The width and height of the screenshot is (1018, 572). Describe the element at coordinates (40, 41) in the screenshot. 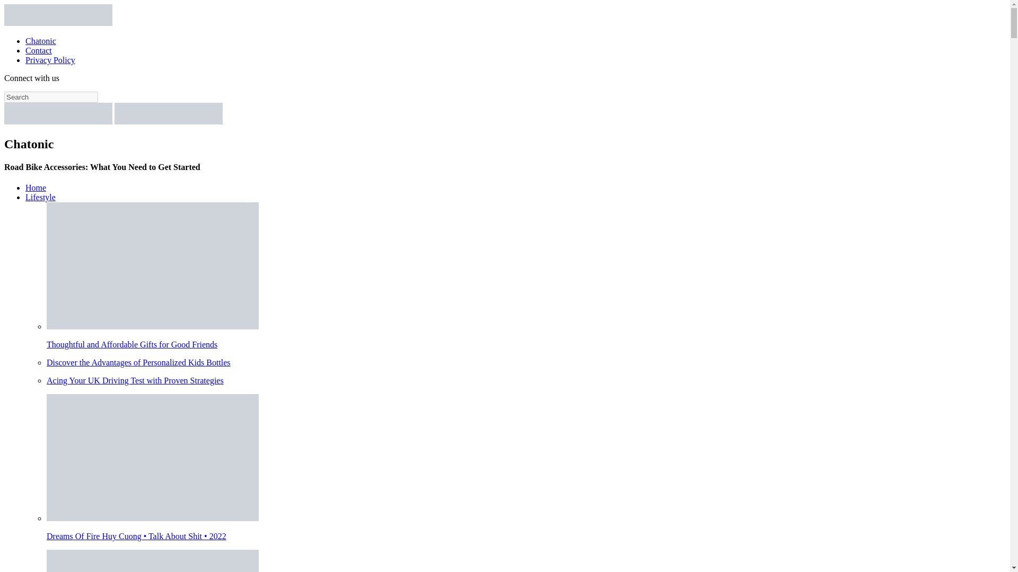

I see `Chatonic` at that location.